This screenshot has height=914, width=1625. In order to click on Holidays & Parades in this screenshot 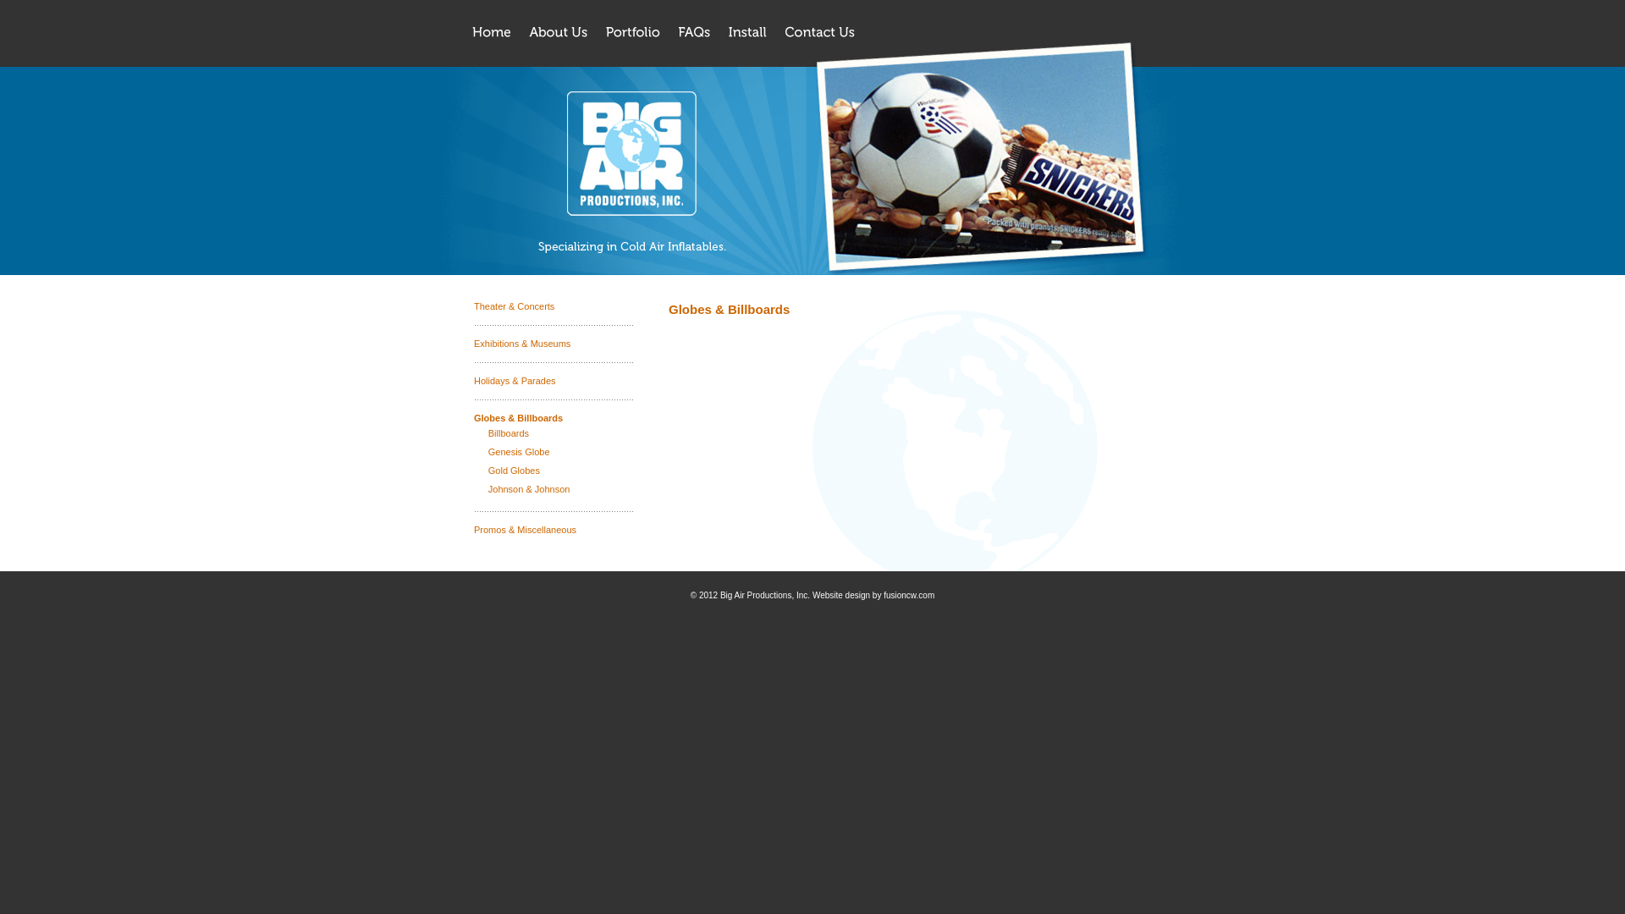, I will do `click(515, 381)`.